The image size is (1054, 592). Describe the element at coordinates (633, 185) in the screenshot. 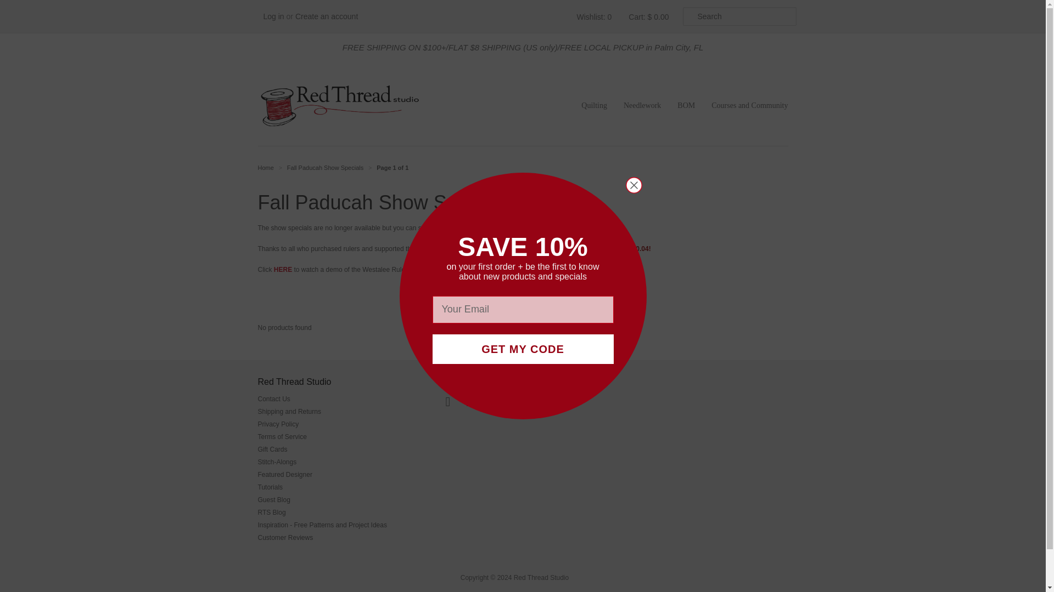

I see `Close dialog 1` at that location.